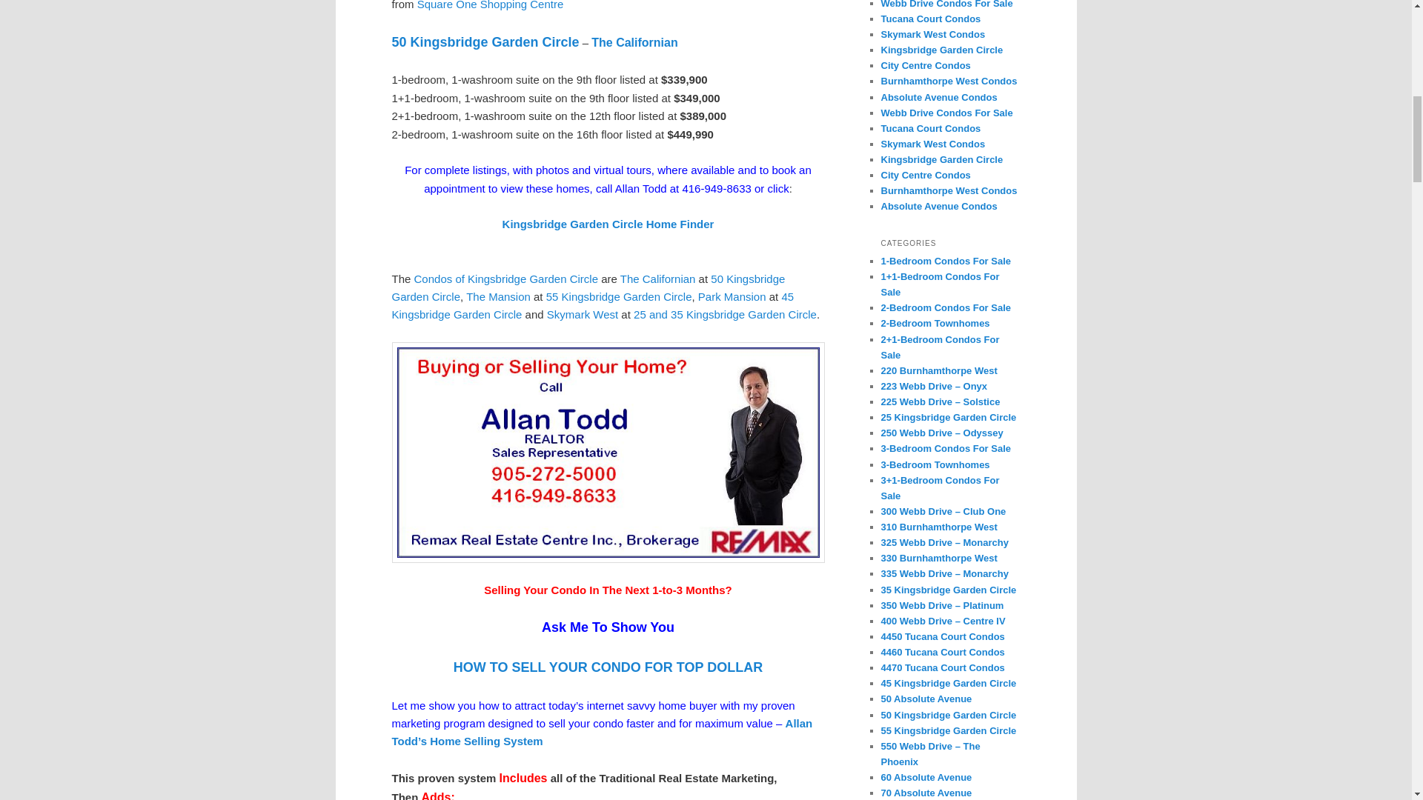  What do you see at coordinates (608, 224) in the screenshot?
I see `Kingsbridge Garden Circle Home Finder` at bounding box center [608, 224].